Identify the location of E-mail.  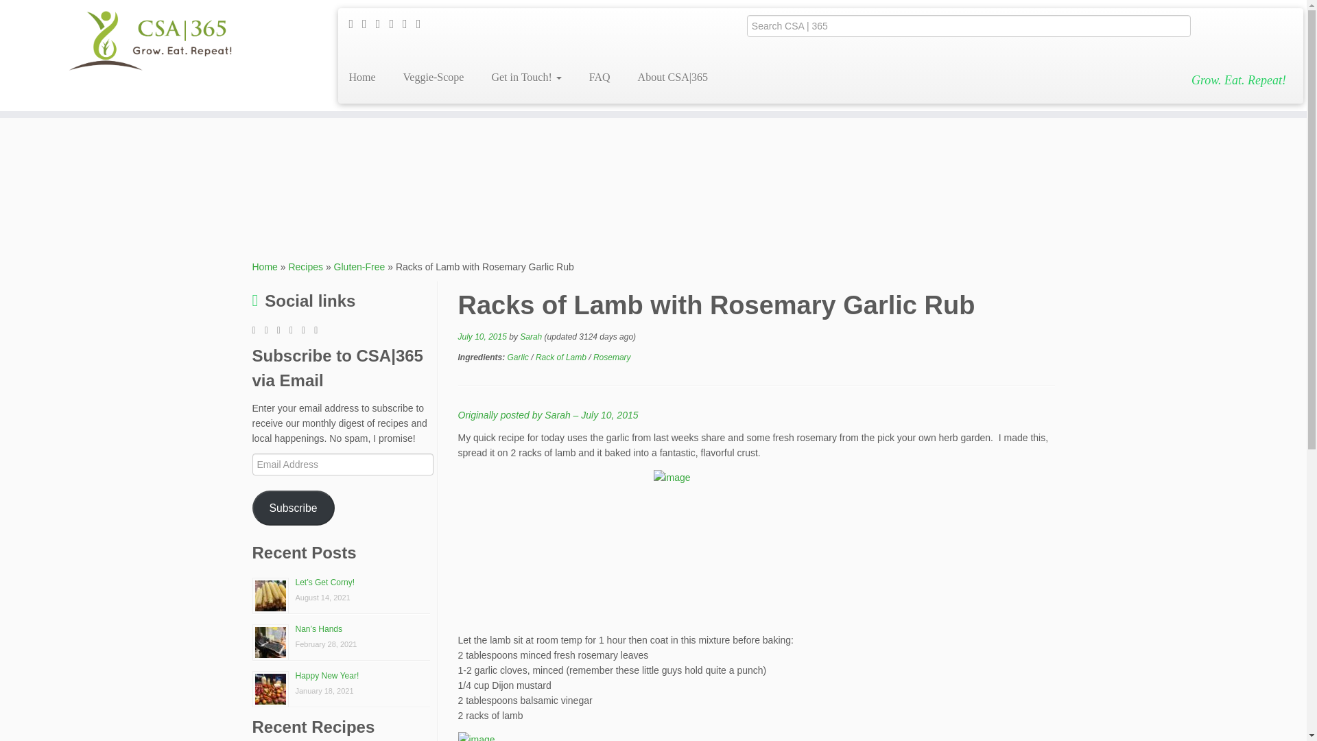
(369, 23).